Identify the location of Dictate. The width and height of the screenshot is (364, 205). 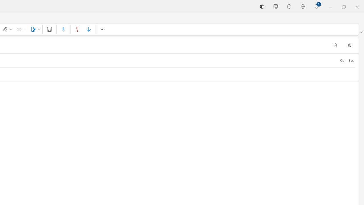
(63, 29).